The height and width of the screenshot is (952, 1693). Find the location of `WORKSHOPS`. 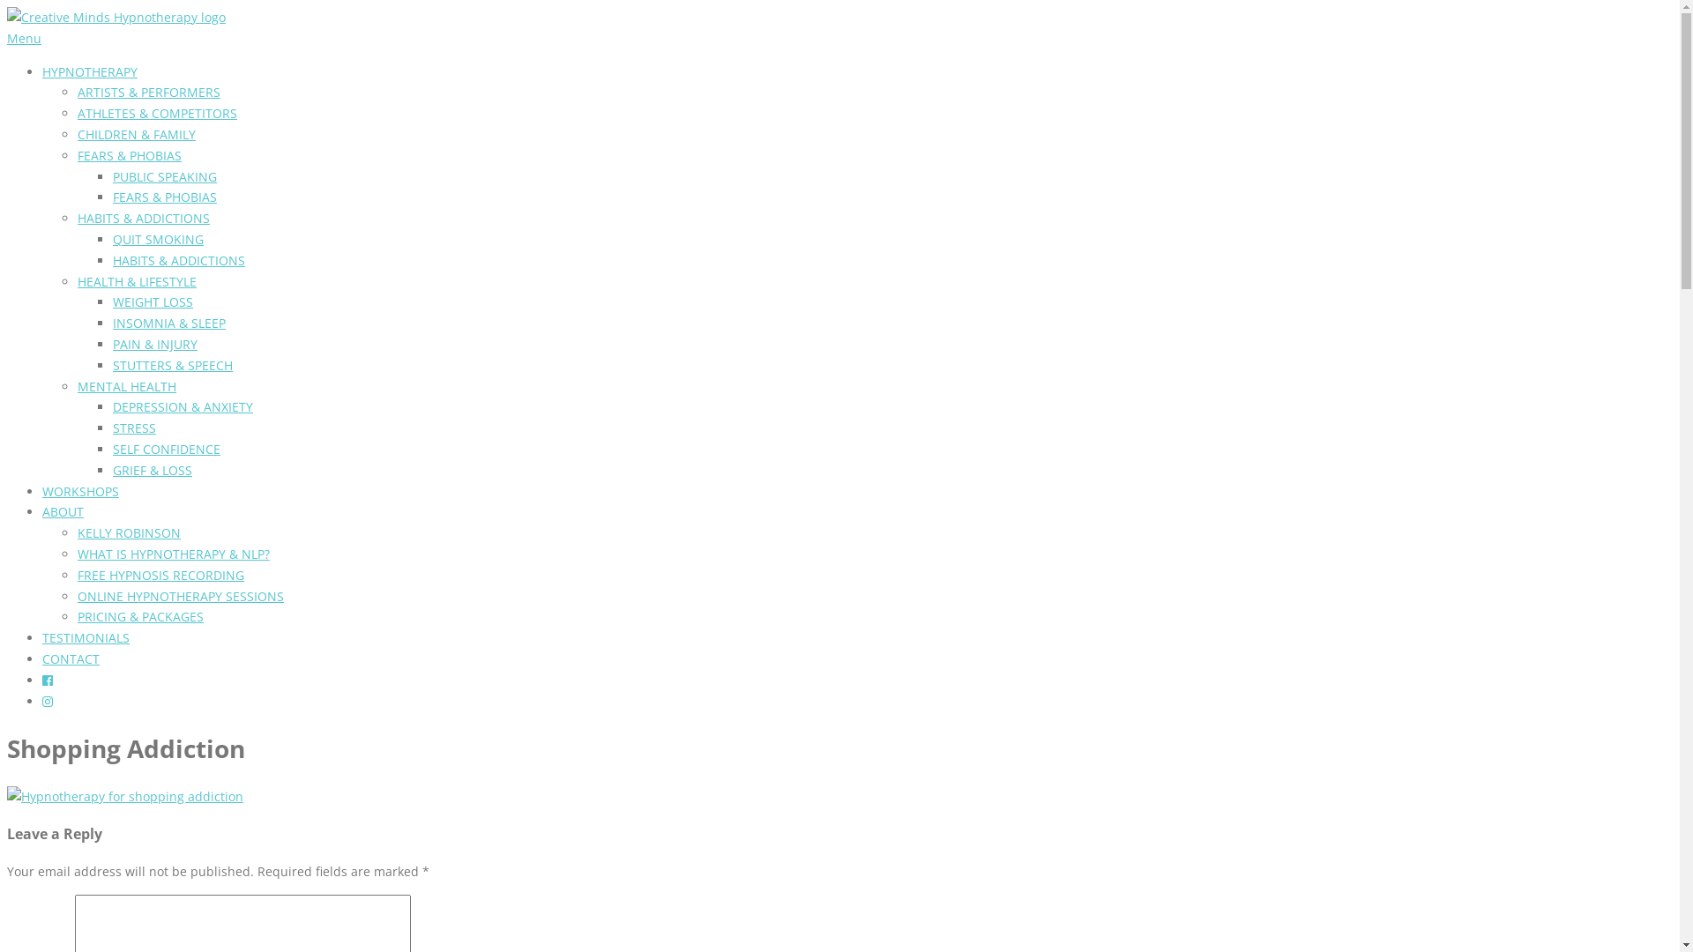

WORKSHOPS is located at coordinates (81, 492).